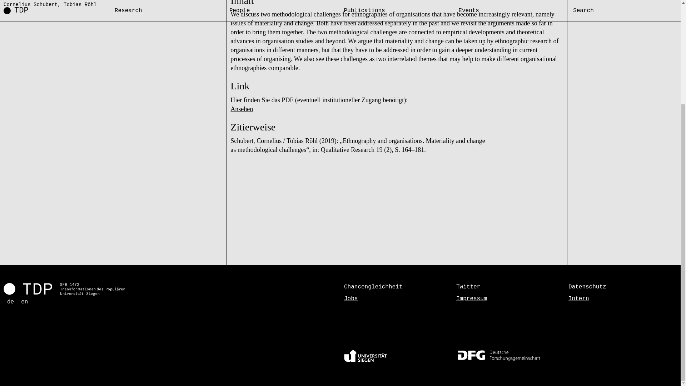  What do you see at coordinates (242, 109) in the screenshot?
I see `Ansehen` at bounding box center [242, 109].